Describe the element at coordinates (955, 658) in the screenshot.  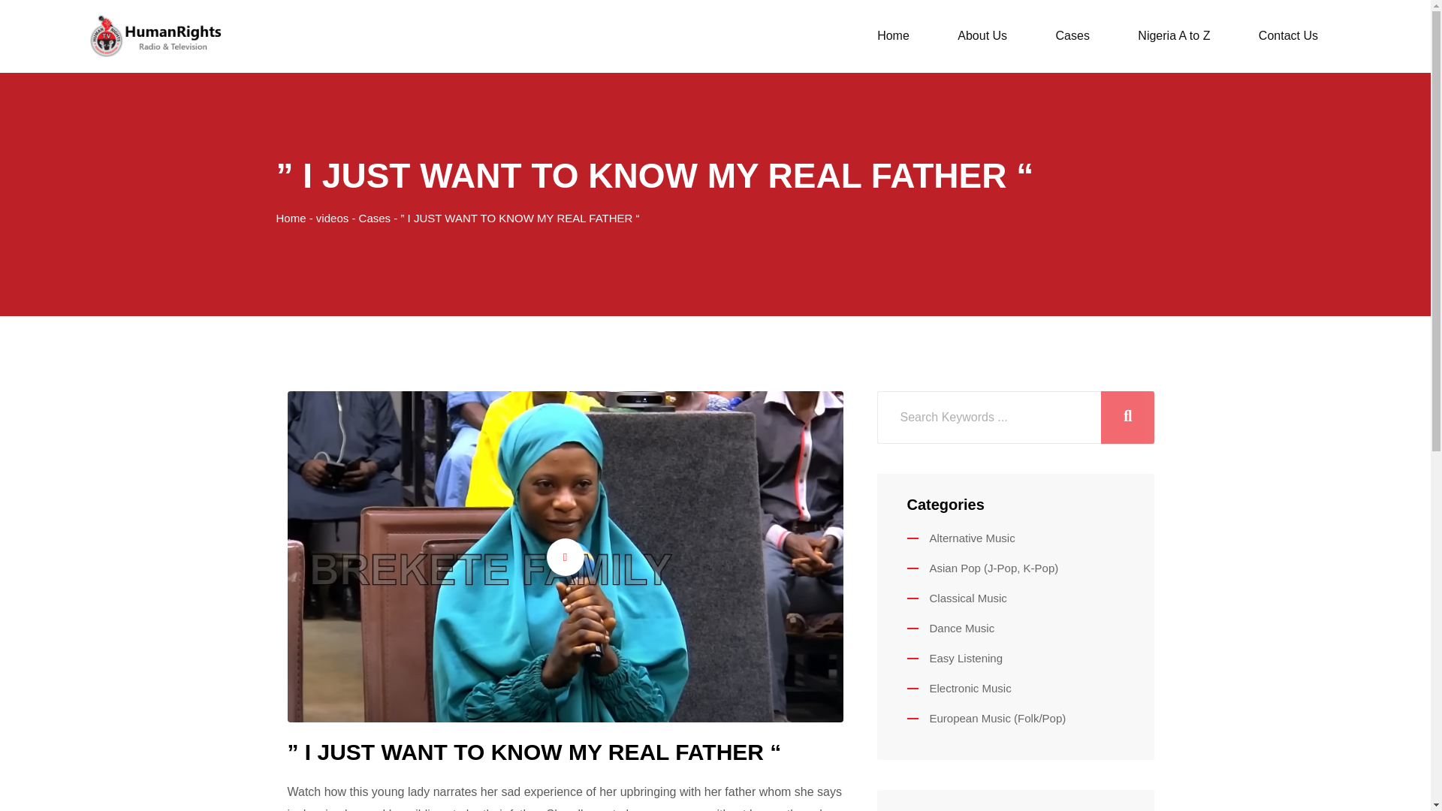
I see `Easy Listening` at that location.